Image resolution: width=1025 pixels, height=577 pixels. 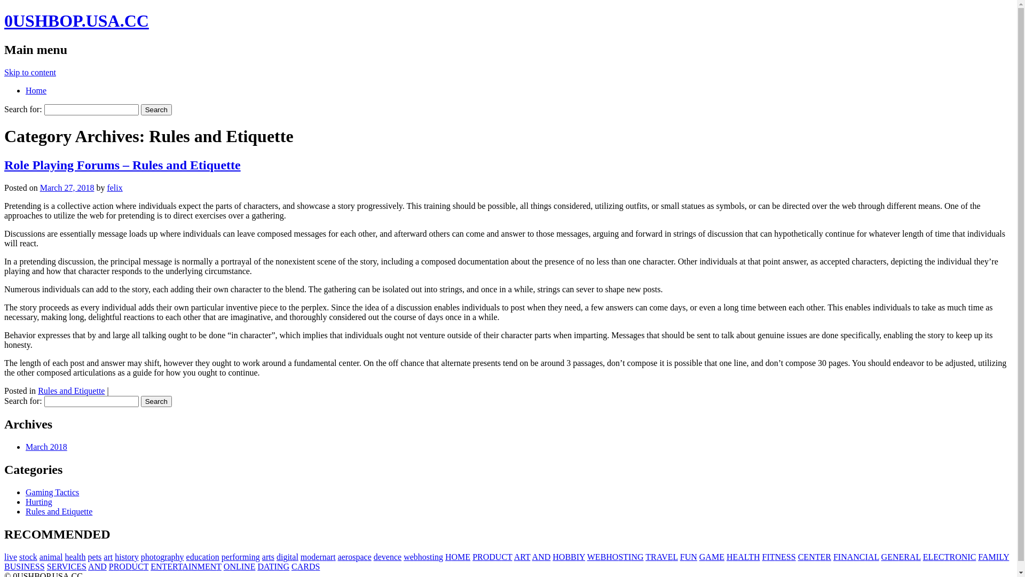 I want to click on A, so click(x=708, y=557).